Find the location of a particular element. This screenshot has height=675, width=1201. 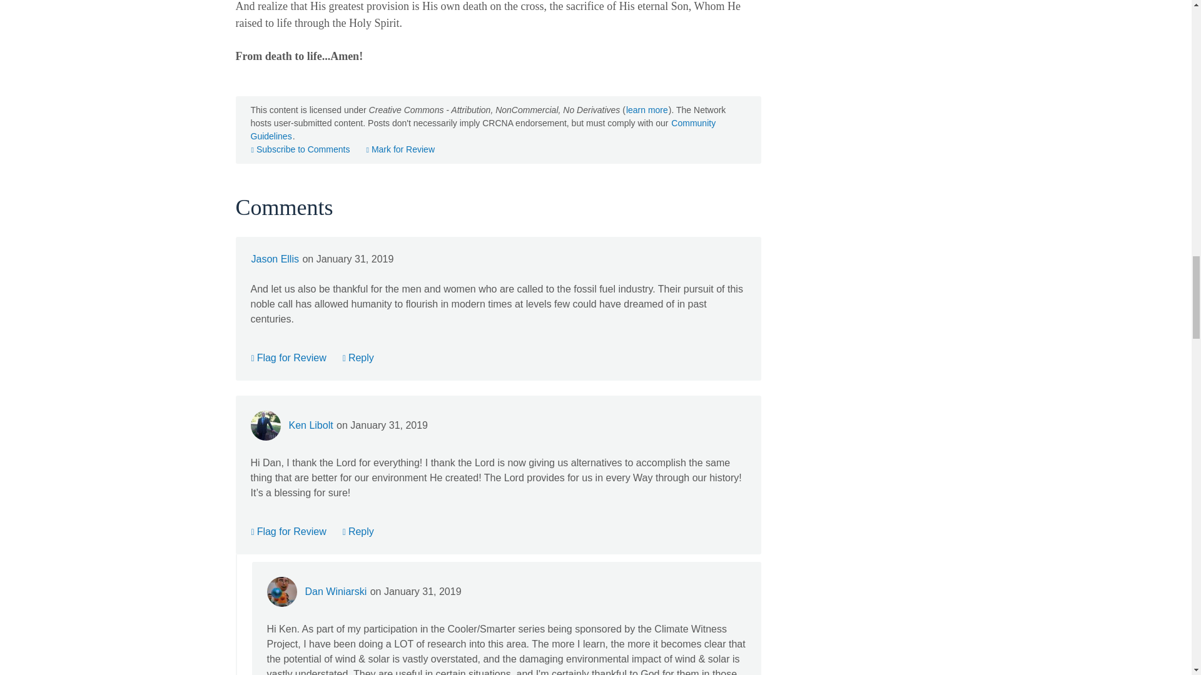

Dan Winiarski is located at coordinates (335, 591).